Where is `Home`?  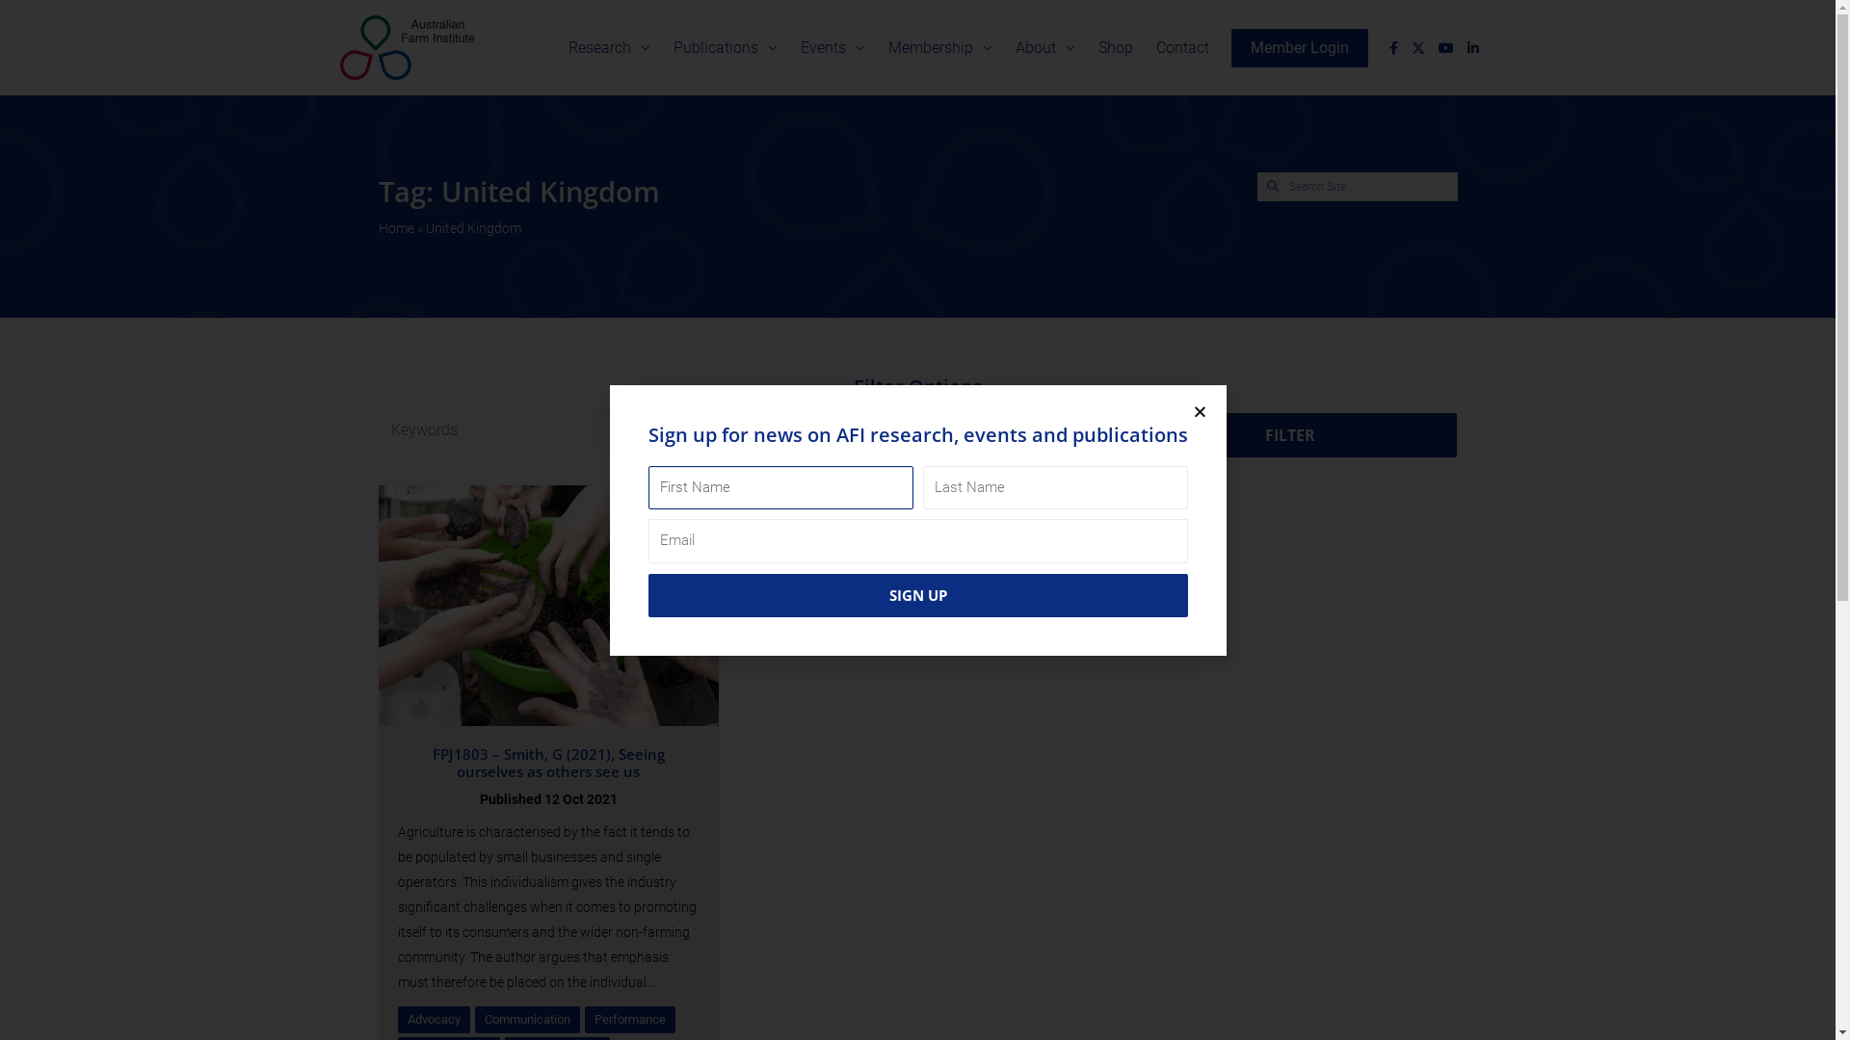
Home is located at coordinates (395, 228).